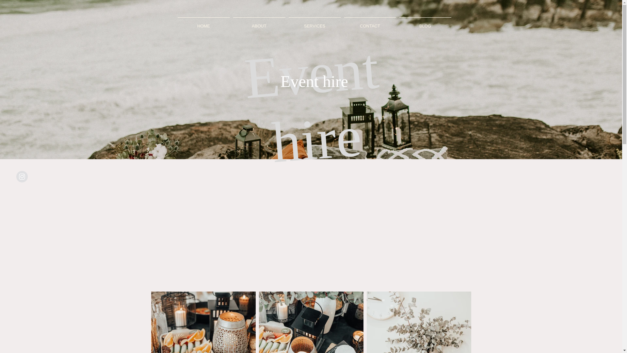 The height and width of the screenshot is (353, 627). Describe the element at coordinates (425, 23) in the screenshot. I see `BLOG` at that location.